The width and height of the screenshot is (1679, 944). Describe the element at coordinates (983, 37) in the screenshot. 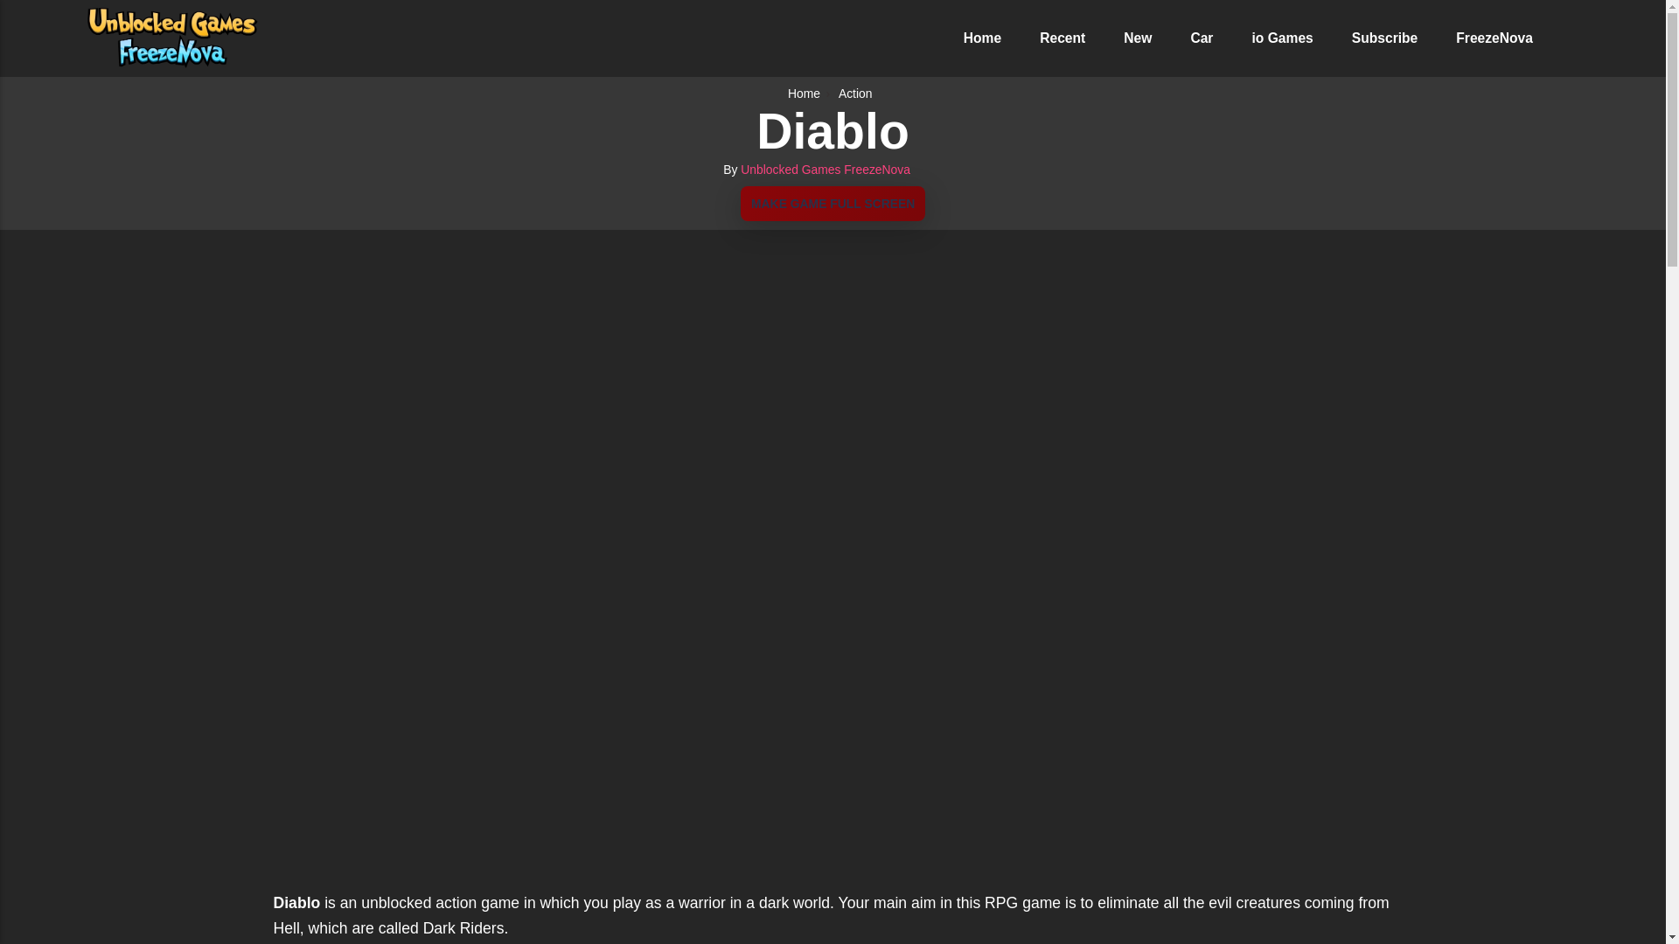

I see `Home` at that location.